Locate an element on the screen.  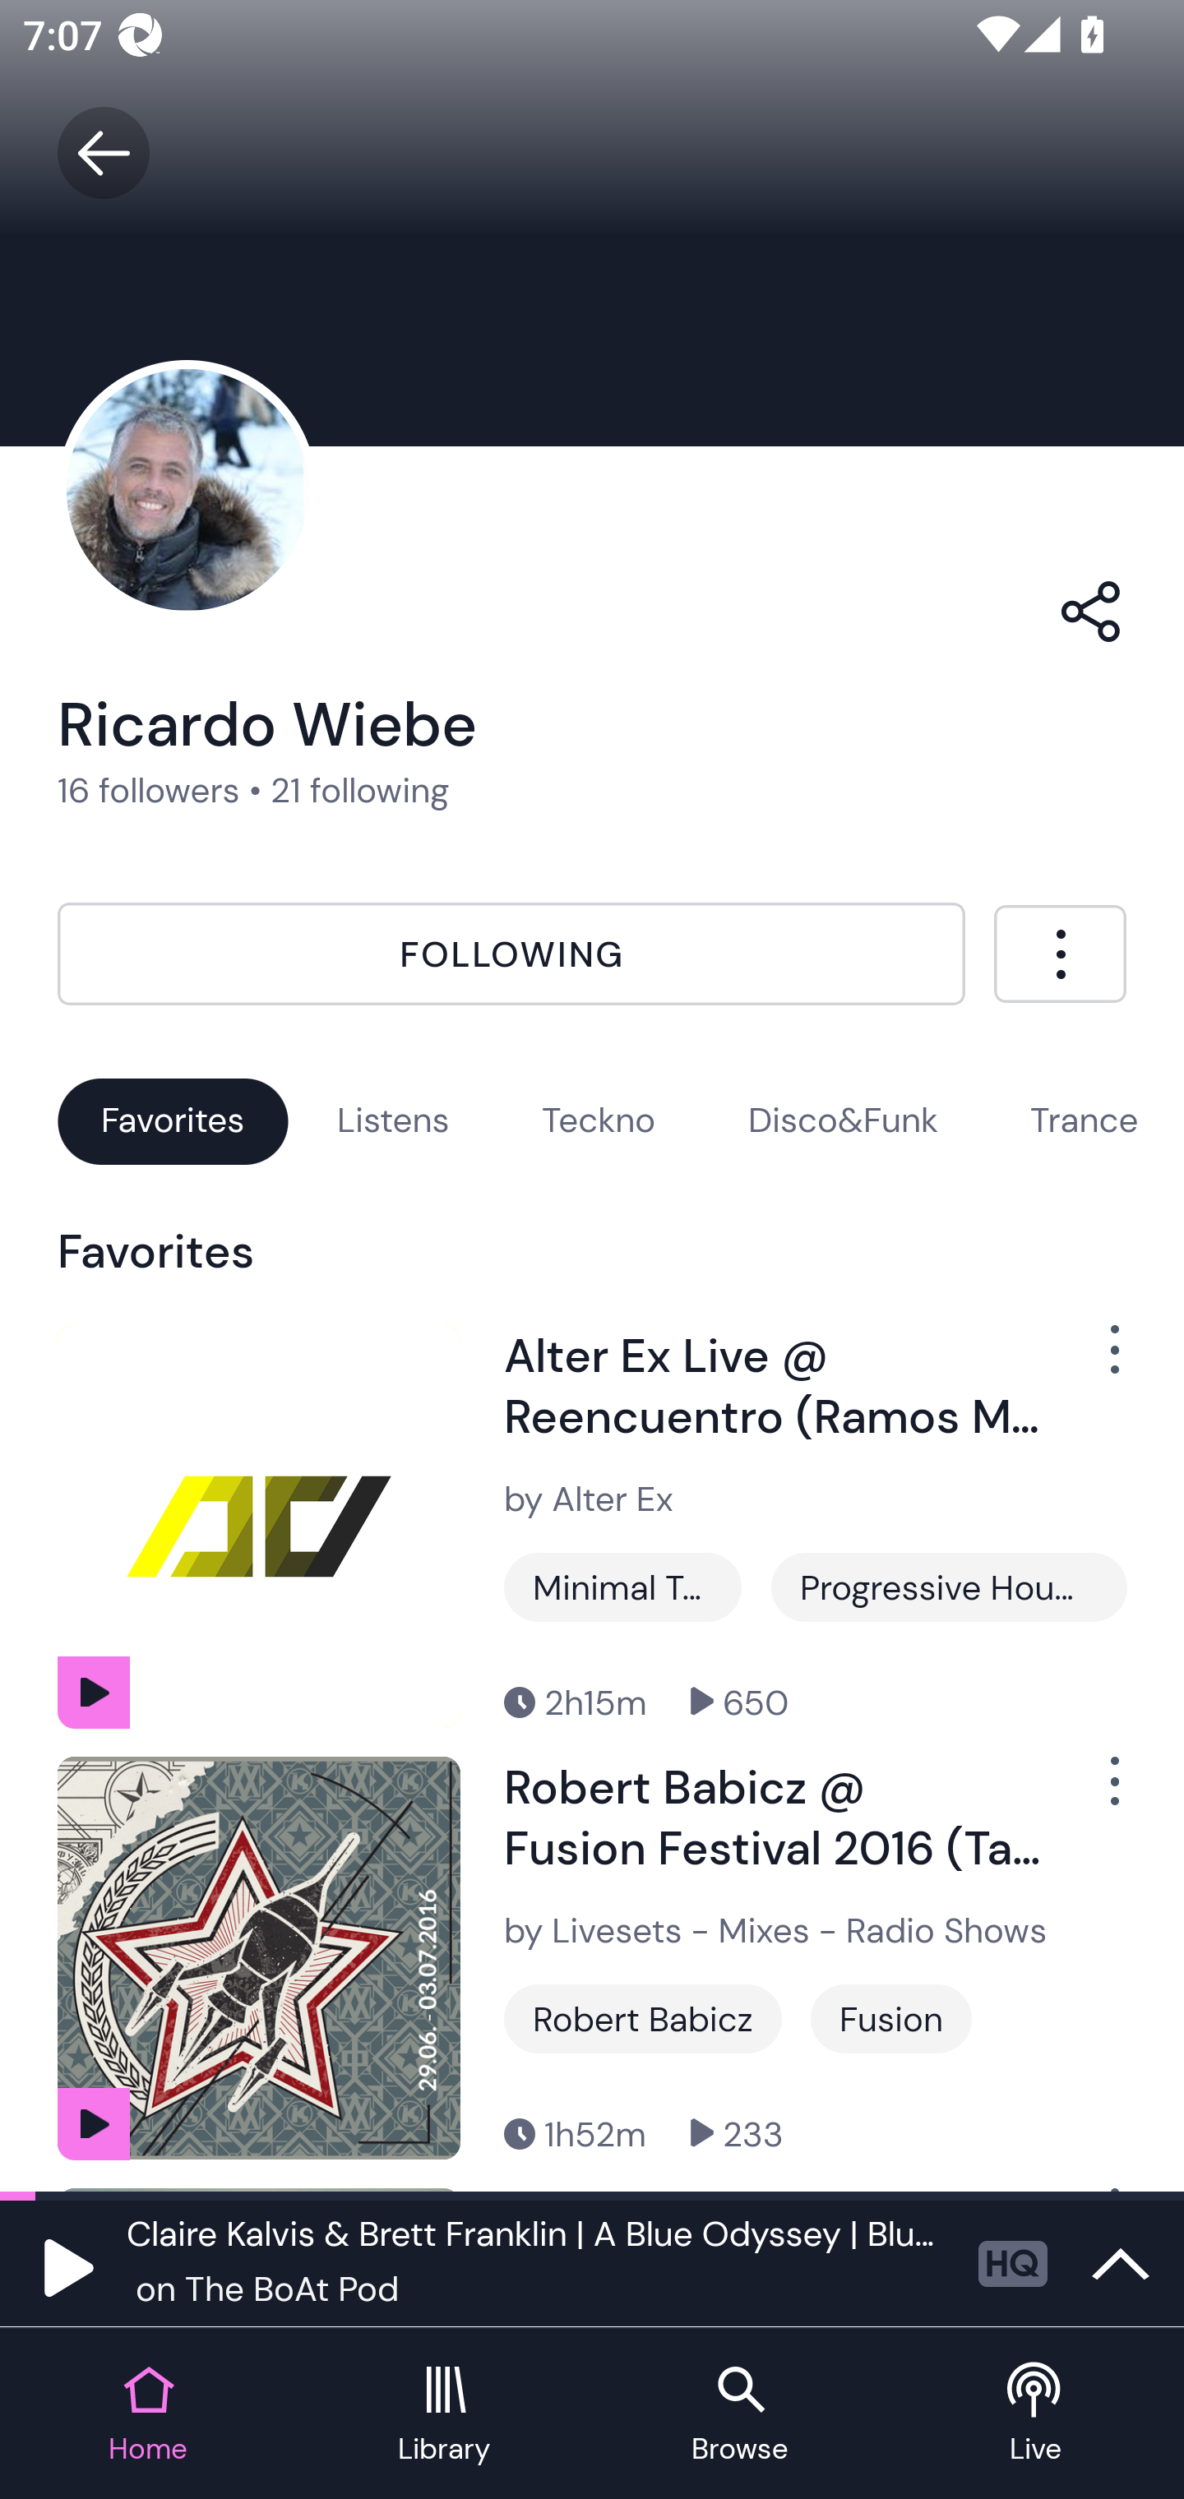
Listens is located at coordinates (393, 1120).